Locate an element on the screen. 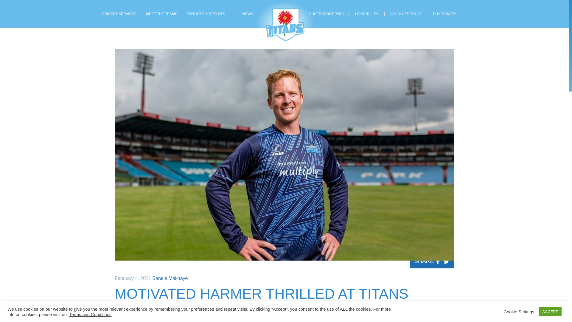 This screenshot has width=572, height=322. Sanele Makhaye is located at coordinates (170, 278).